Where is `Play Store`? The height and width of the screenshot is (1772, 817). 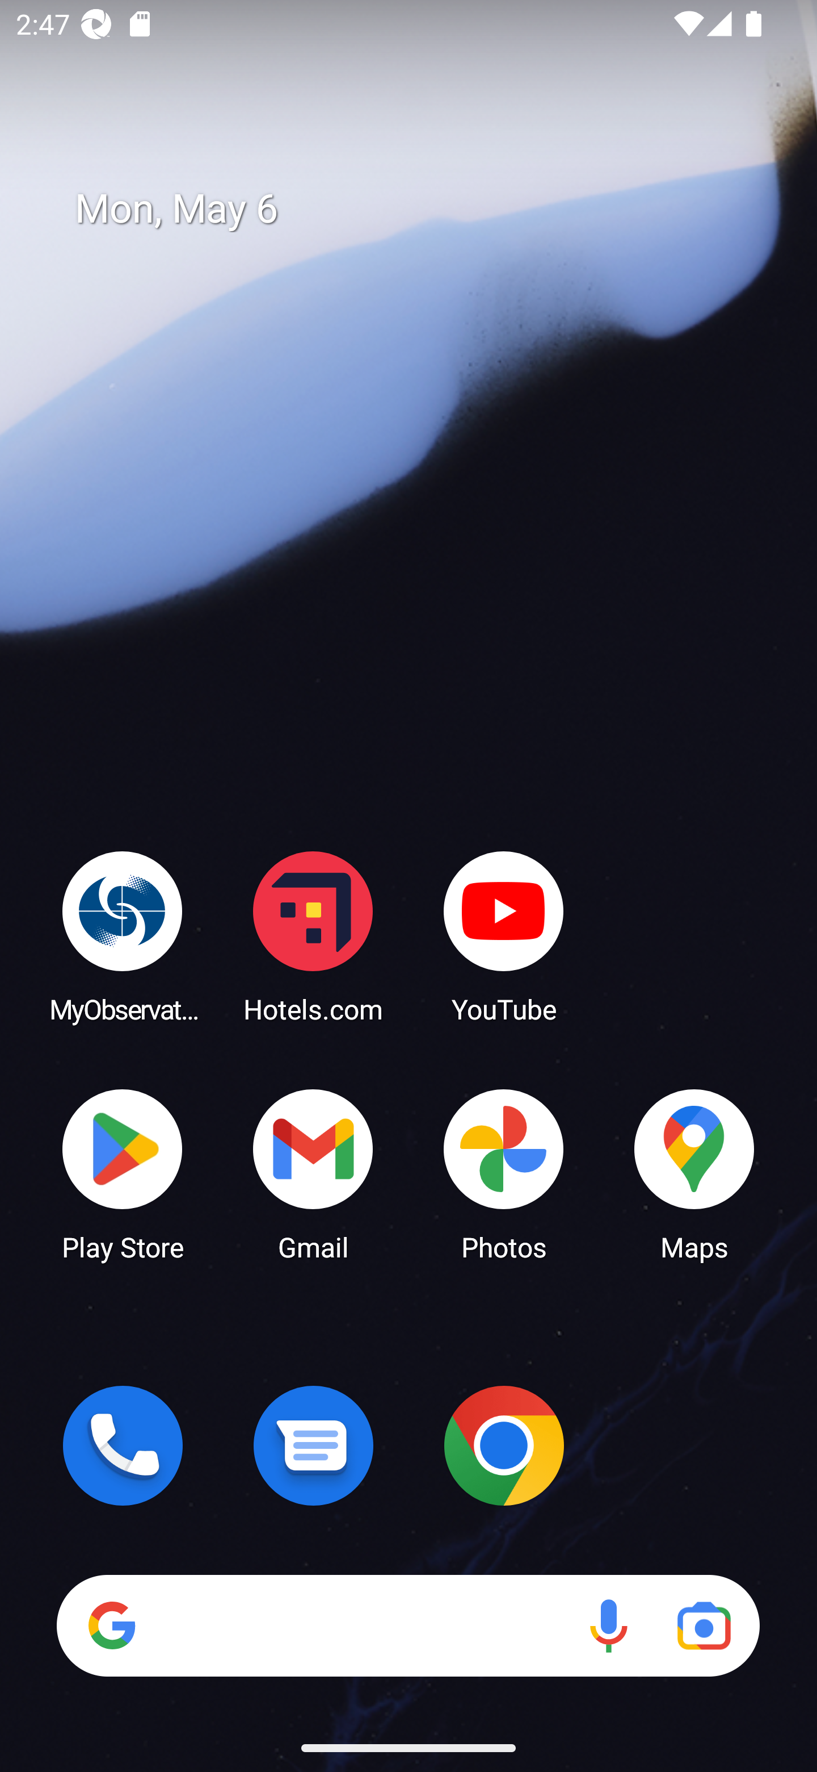 Play Store is located at coordinates (123, 1173).